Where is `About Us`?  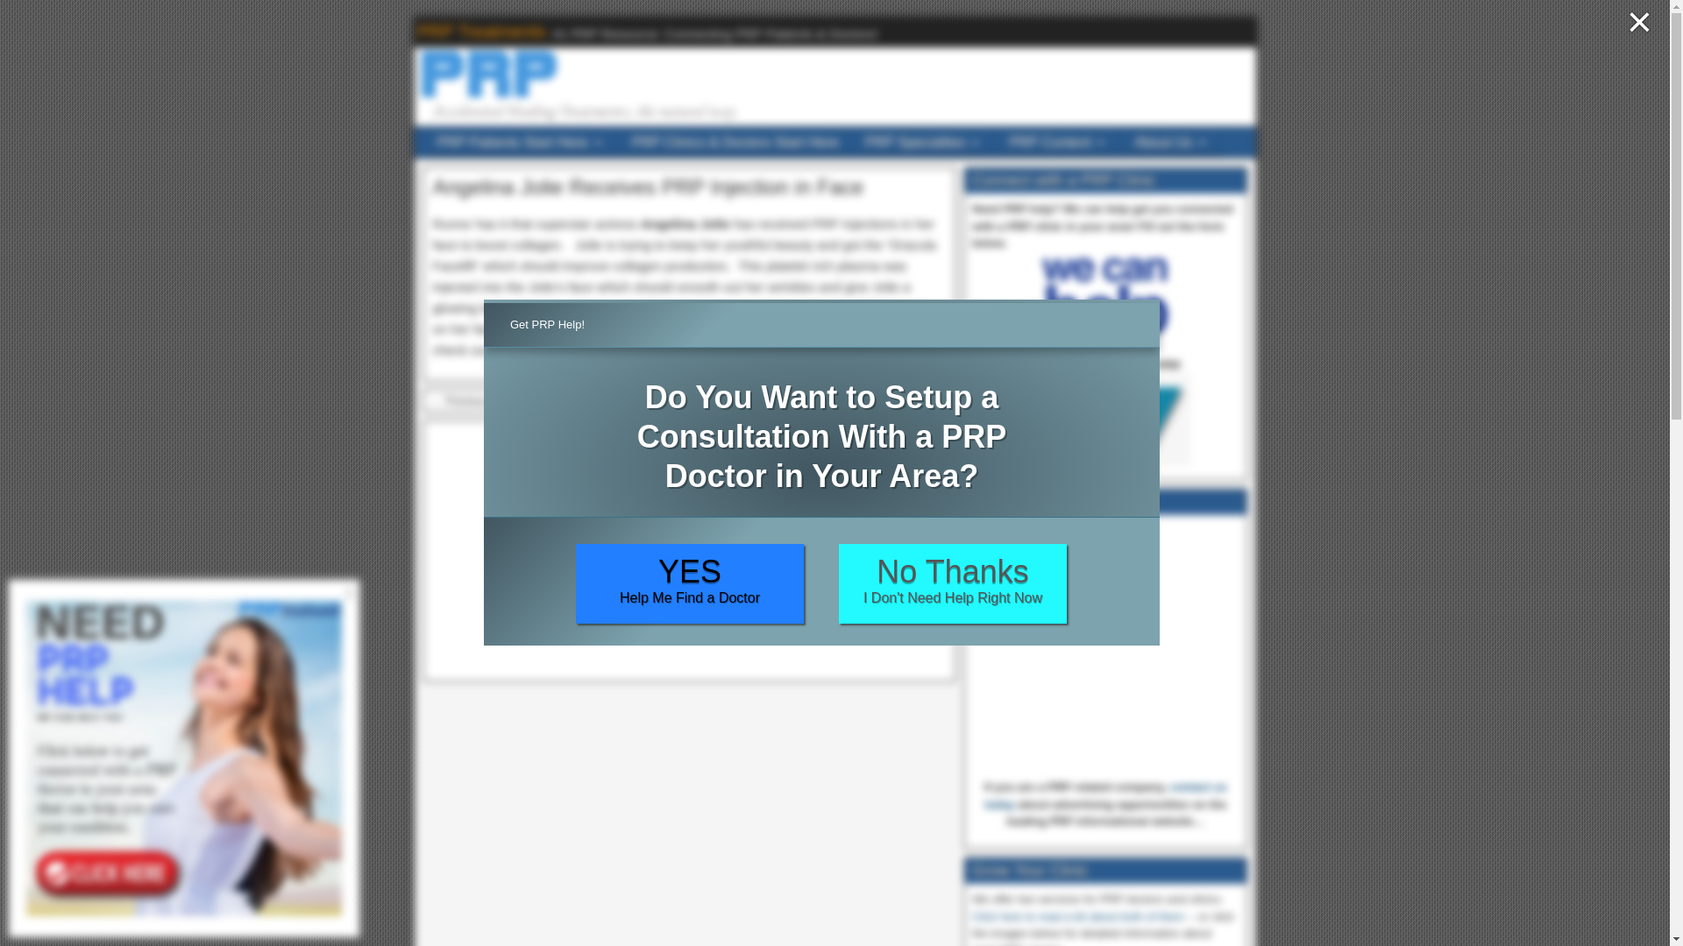
About Us is located at coordinates (1171, 141).